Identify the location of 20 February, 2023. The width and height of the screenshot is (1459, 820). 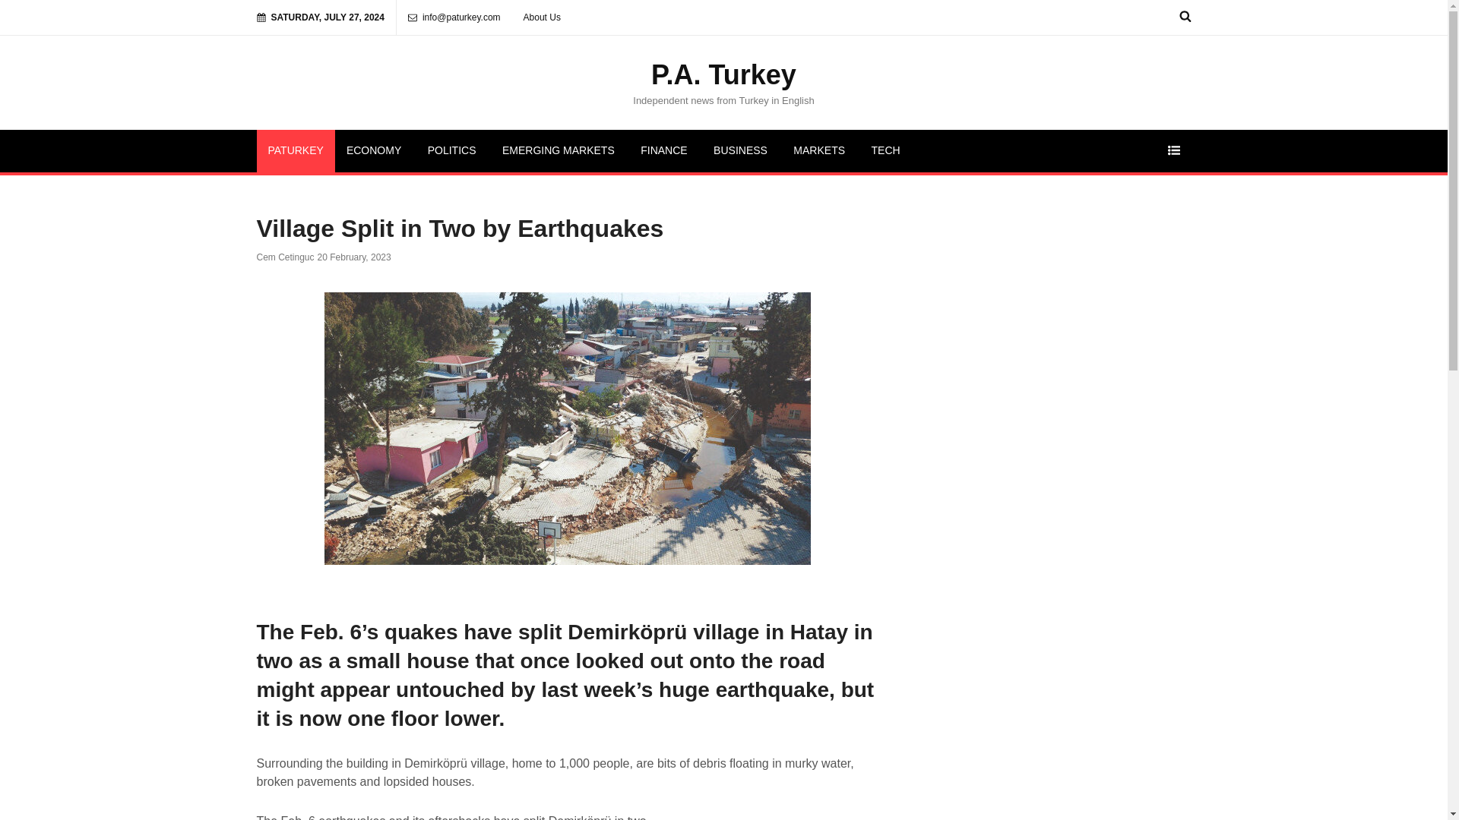
(354, 257).